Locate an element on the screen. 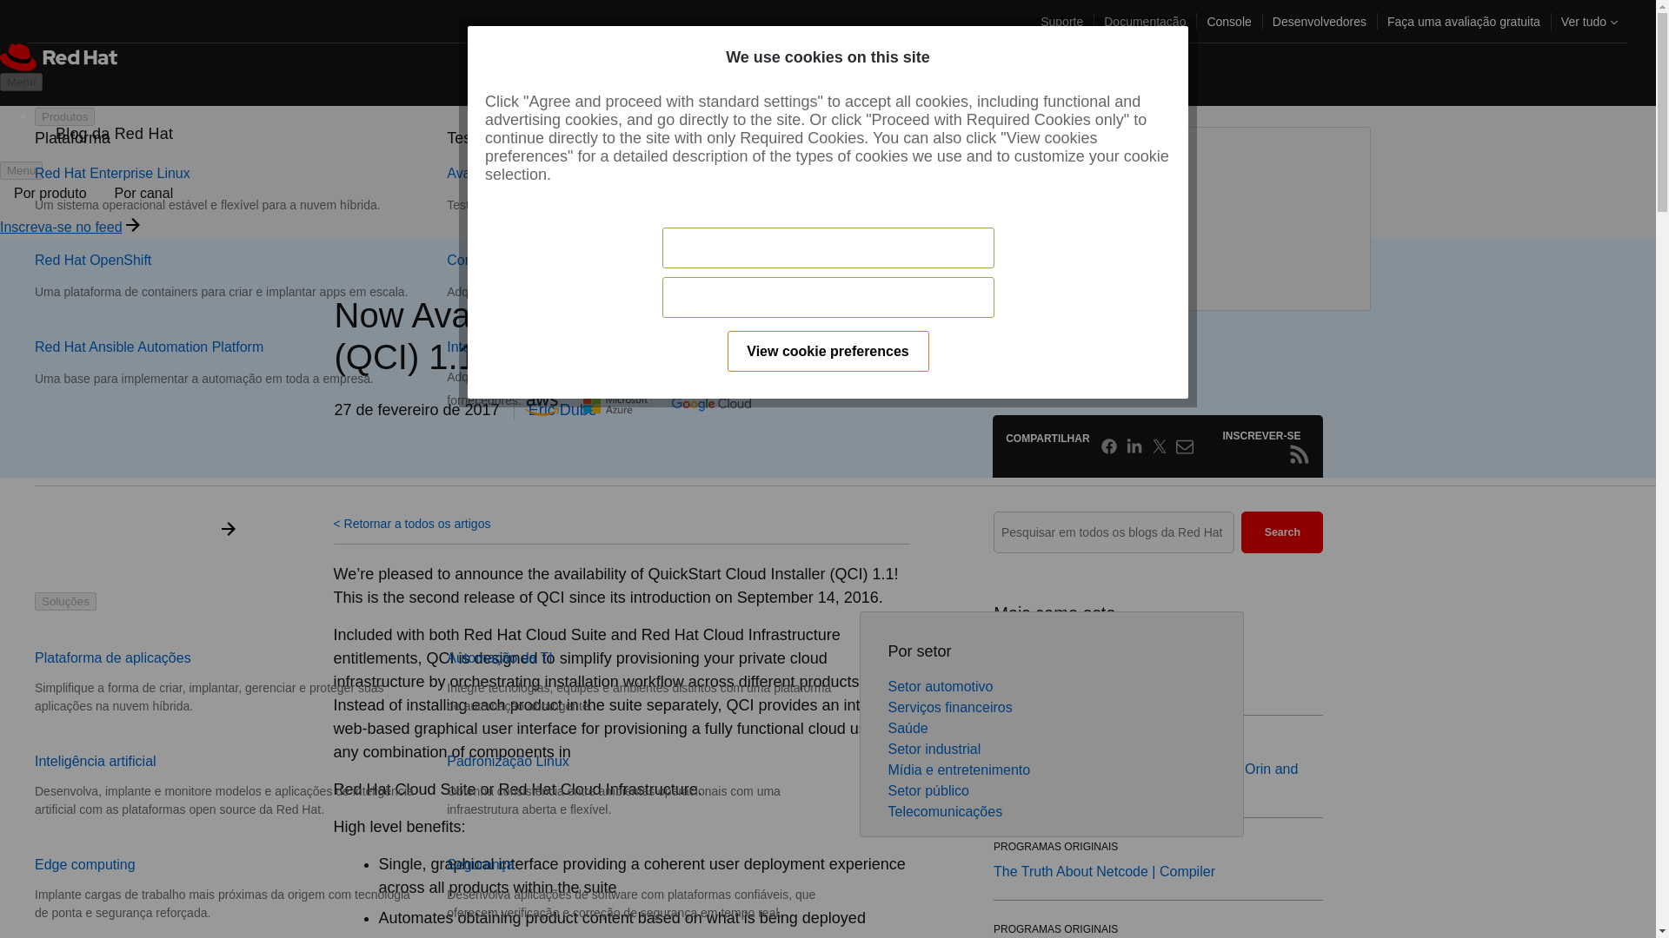 The width and height of the screenshot is (1669, 938). Ver tudo is located at coordinates (1589, 21).